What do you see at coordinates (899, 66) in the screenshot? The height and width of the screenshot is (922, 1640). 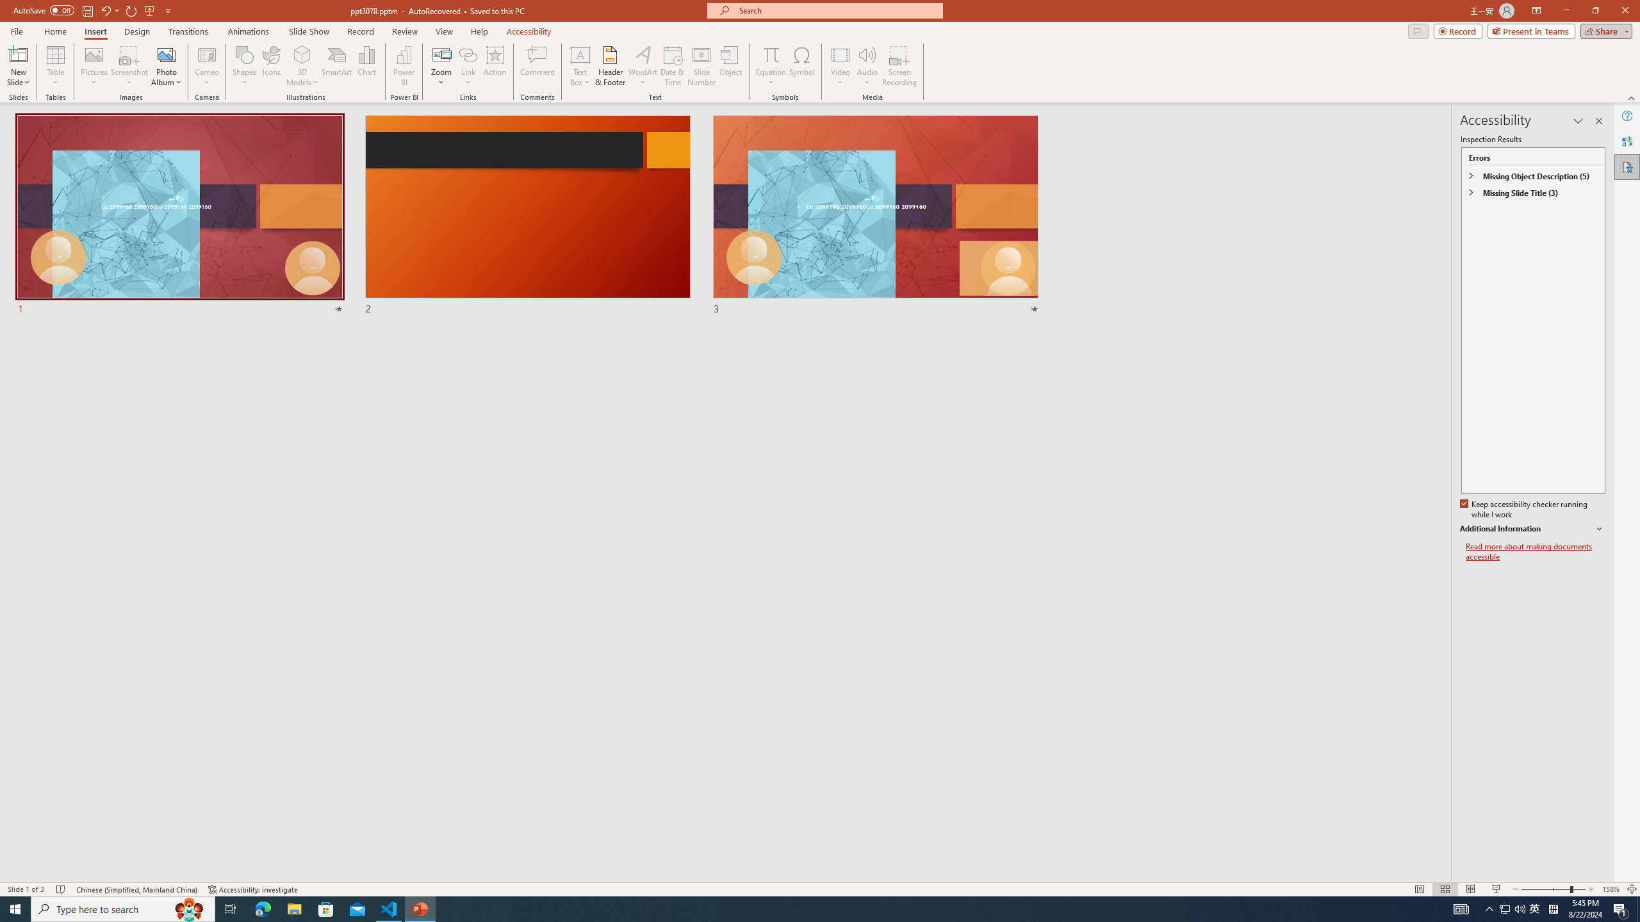 I see `Screen Recording...` at bounding box center [899, 66].